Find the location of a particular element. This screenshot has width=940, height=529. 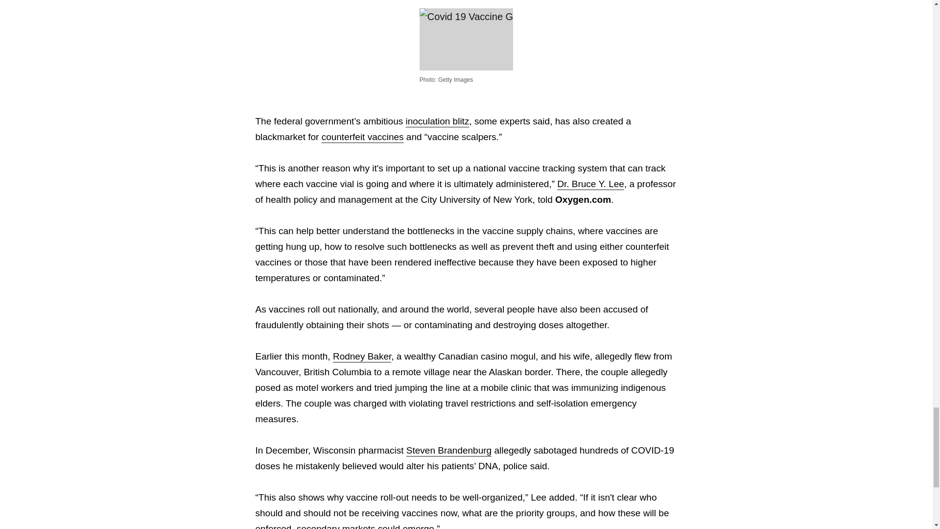

inoculation blitz is located at coordinates (437, 121).